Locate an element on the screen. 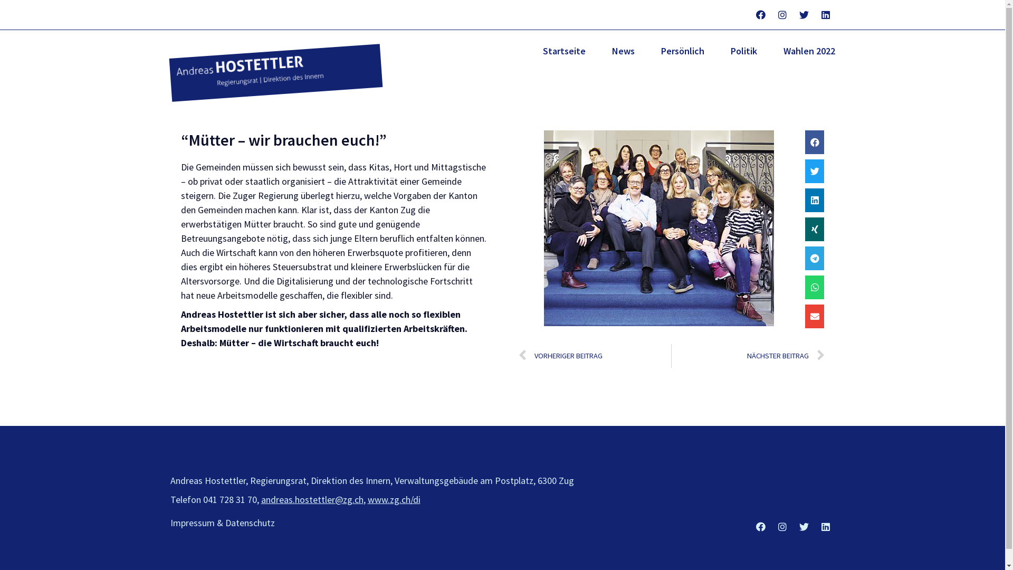 Image resolution: width=1013 pixels, height=570 pixels. News is located at coordinates (624, 51).